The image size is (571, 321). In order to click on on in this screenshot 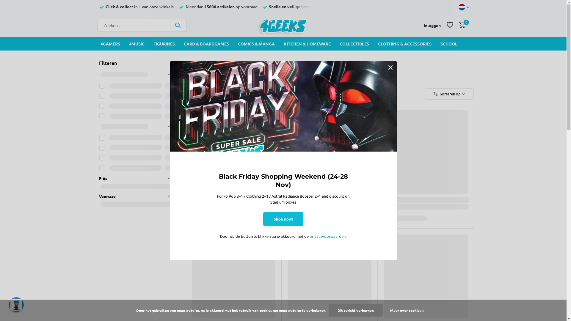, I will do `click(102, 106)`.